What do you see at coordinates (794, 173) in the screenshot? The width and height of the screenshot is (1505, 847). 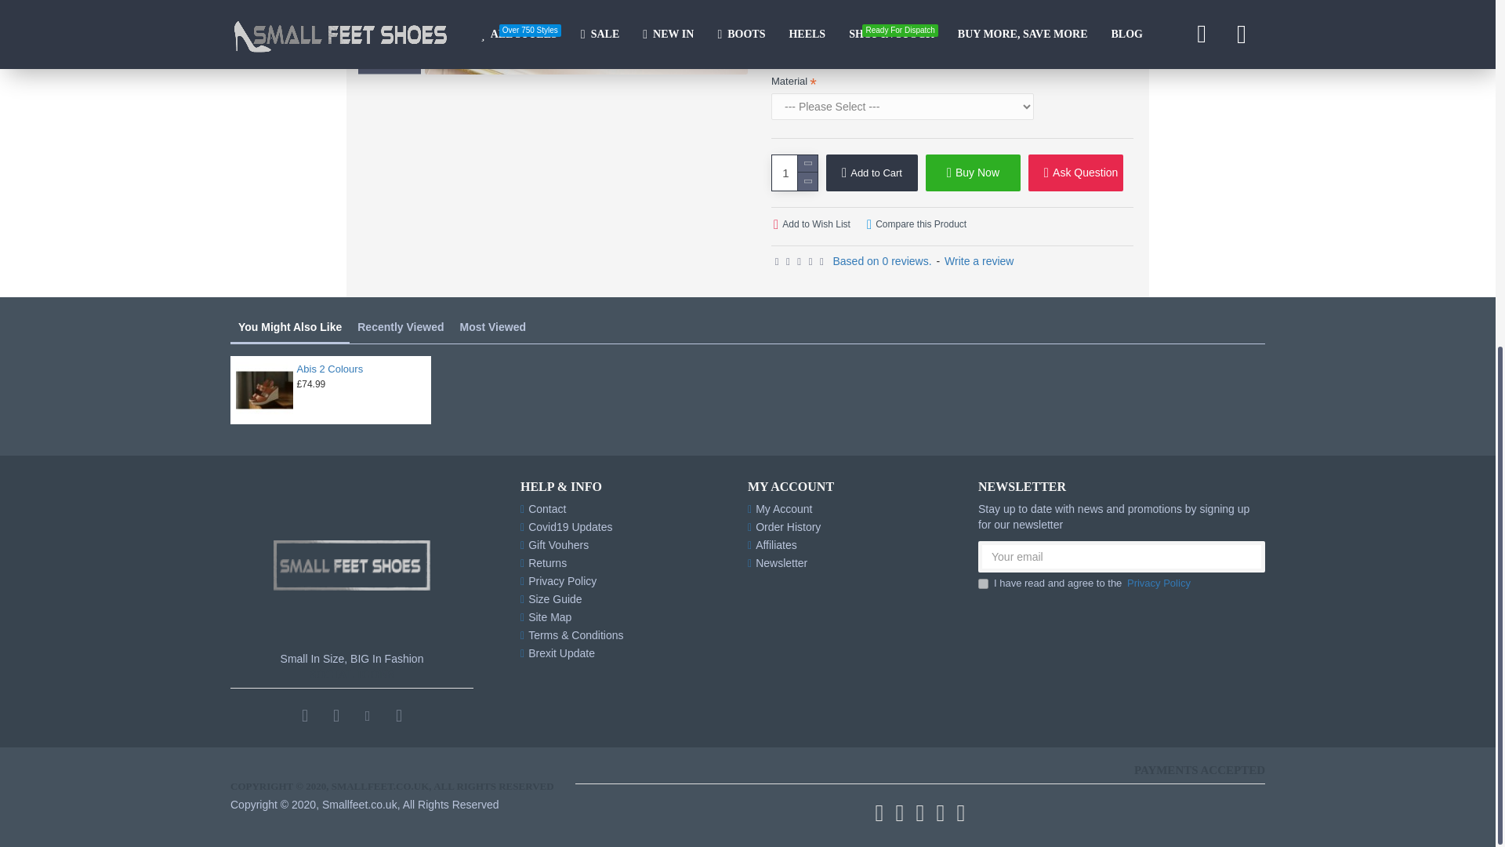 I see `1` at bounding box center [794, 173].